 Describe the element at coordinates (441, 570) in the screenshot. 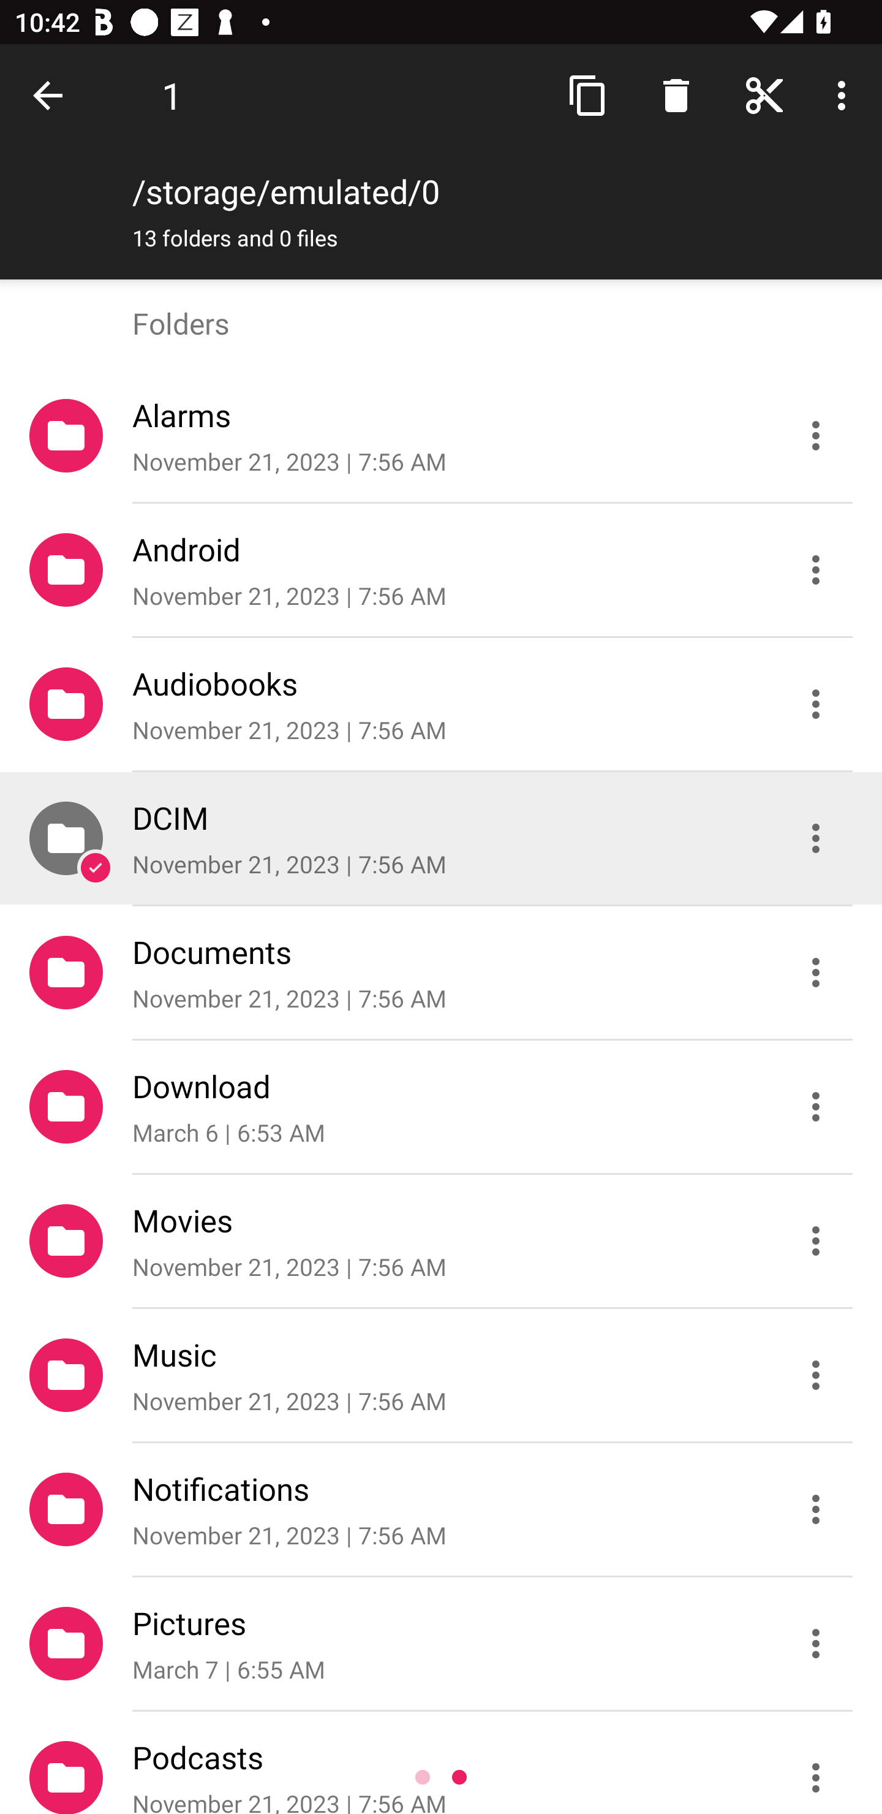

I see `Android November 21, 2023 | 7:56 AM` at that location.